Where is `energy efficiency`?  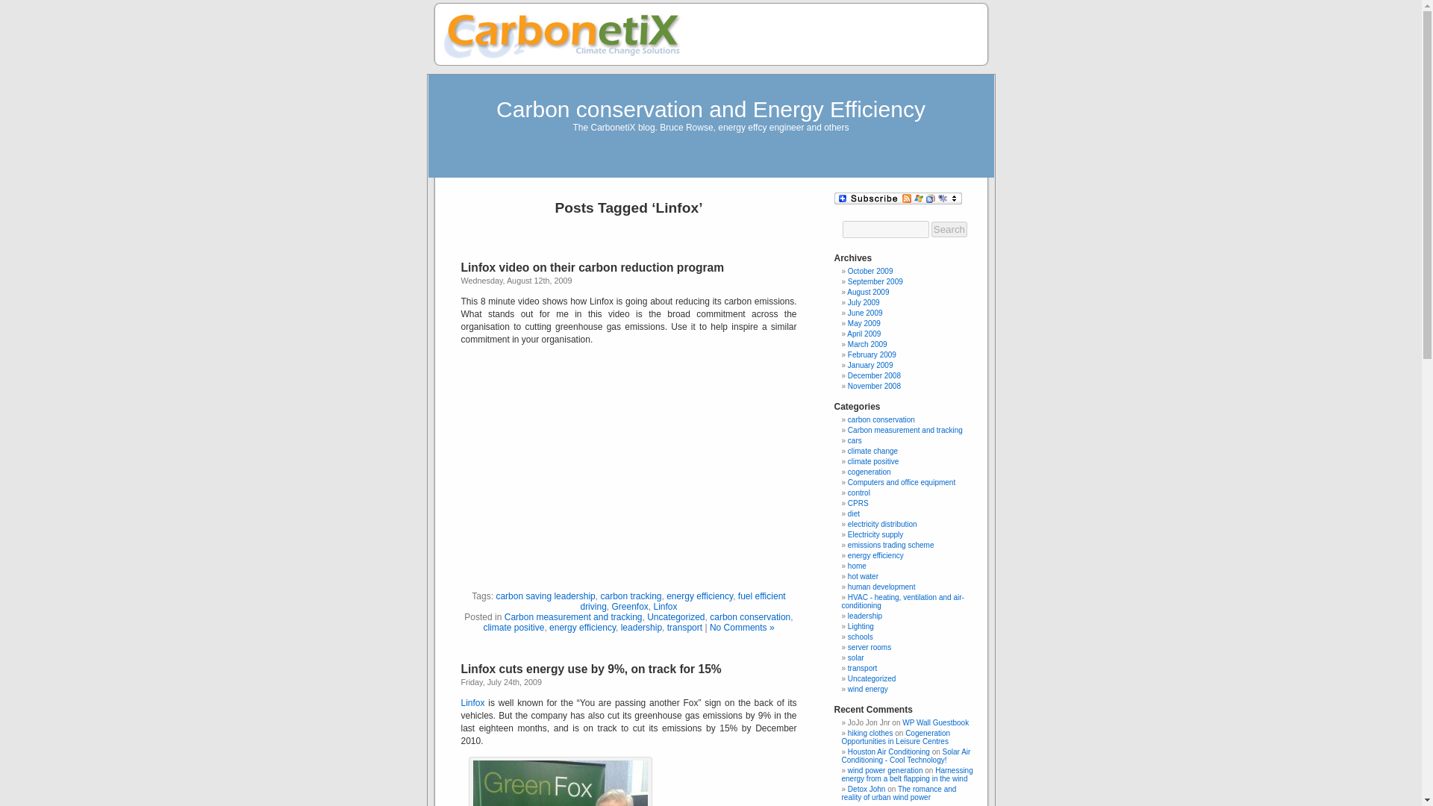 energy efficiency is located at coordinates (699, 596).